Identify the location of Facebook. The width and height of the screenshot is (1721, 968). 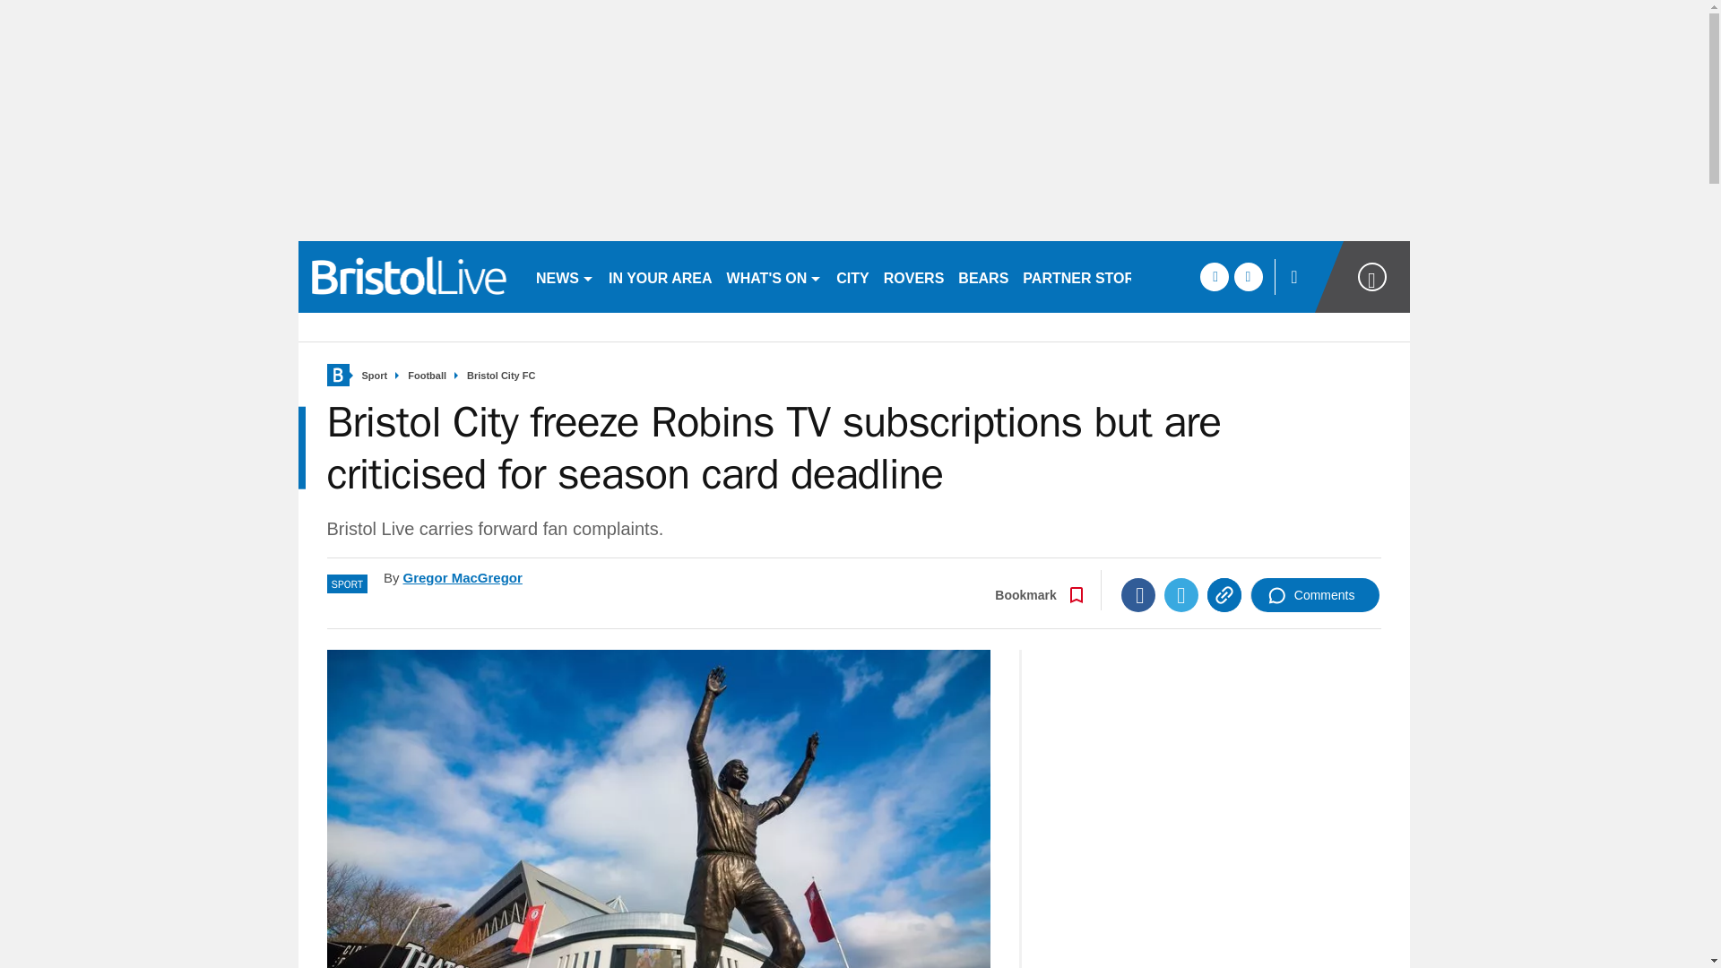
(1138, 594).